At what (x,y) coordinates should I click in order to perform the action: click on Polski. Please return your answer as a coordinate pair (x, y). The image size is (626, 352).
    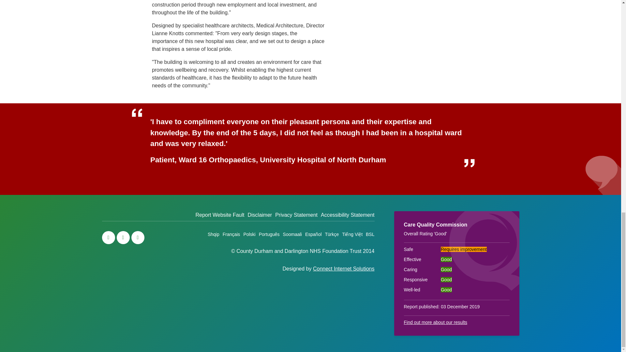
    Looking at the image, I should click on (249, 234).